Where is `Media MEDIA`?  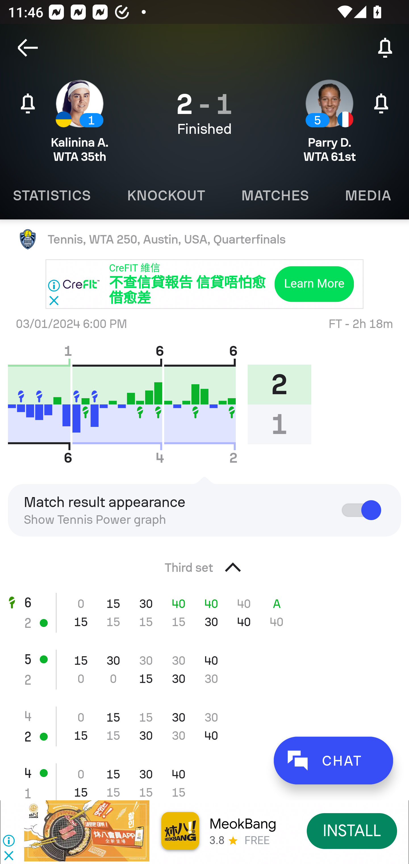 Media MEDIA is located at coordinates (368, 196).